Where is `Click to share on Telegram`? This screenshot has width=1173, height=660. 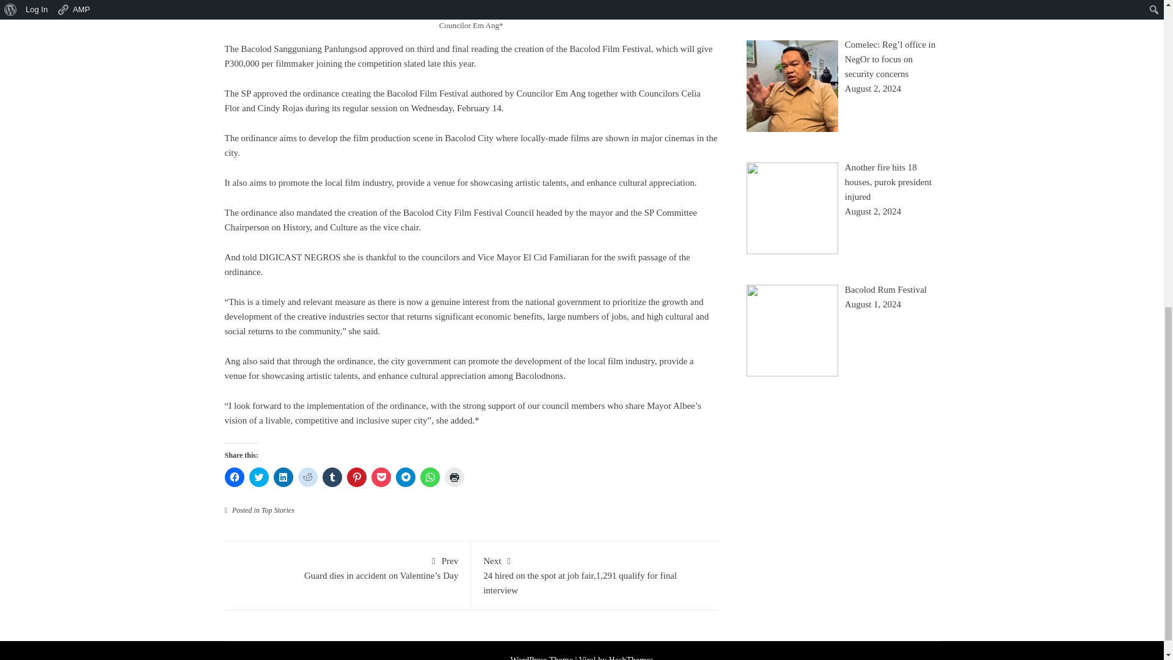 Click to share on Telegram is located at coordinates (406, 477).